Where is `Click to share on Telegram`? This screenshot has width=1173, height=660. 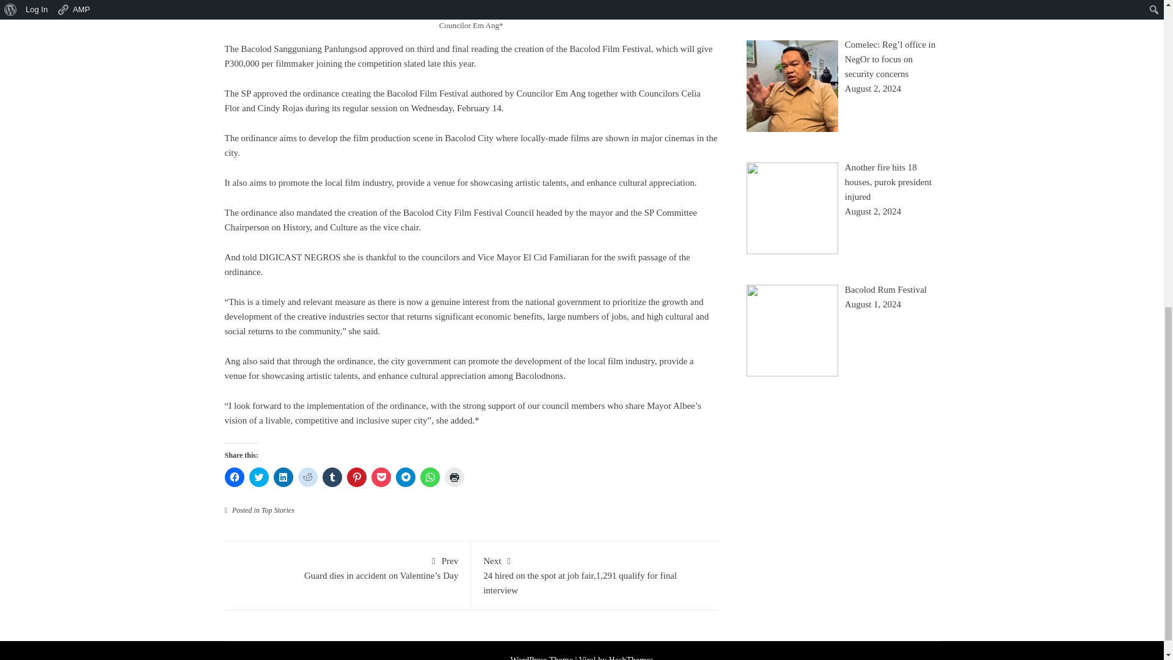 Click to share on Telegram is located at coordinates (406, 477).